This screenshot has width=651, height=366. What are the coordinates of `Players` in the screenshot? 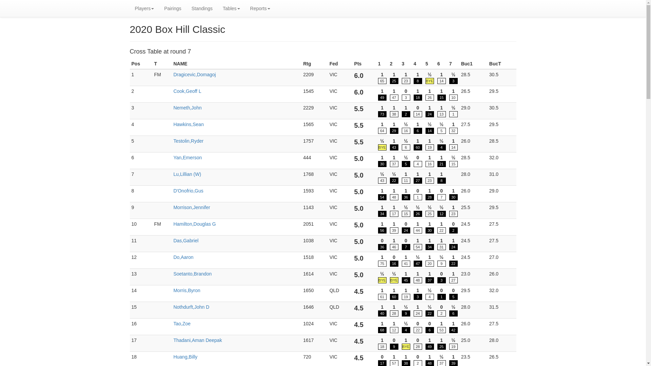 It's located at (144, 8).